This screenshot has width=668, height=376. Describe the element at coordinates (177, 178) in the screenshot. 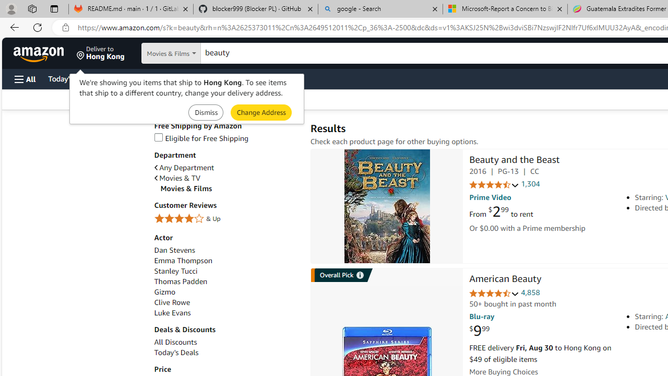

I see `Movies & TV` at that location.